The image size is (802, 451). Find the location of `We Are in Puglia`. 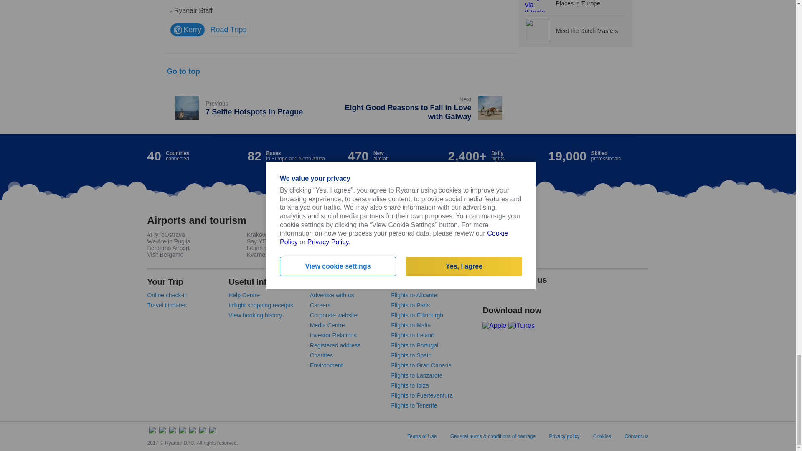

We Are in Puglia is located at coordinates (168, 241).